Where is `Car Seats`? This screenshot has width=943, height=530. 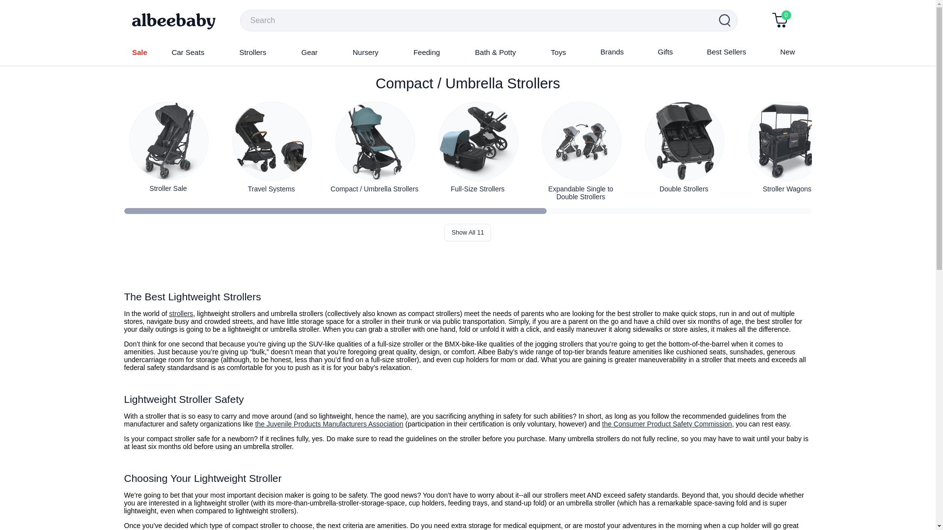
Car Seats is located at coordinates (188, 52).